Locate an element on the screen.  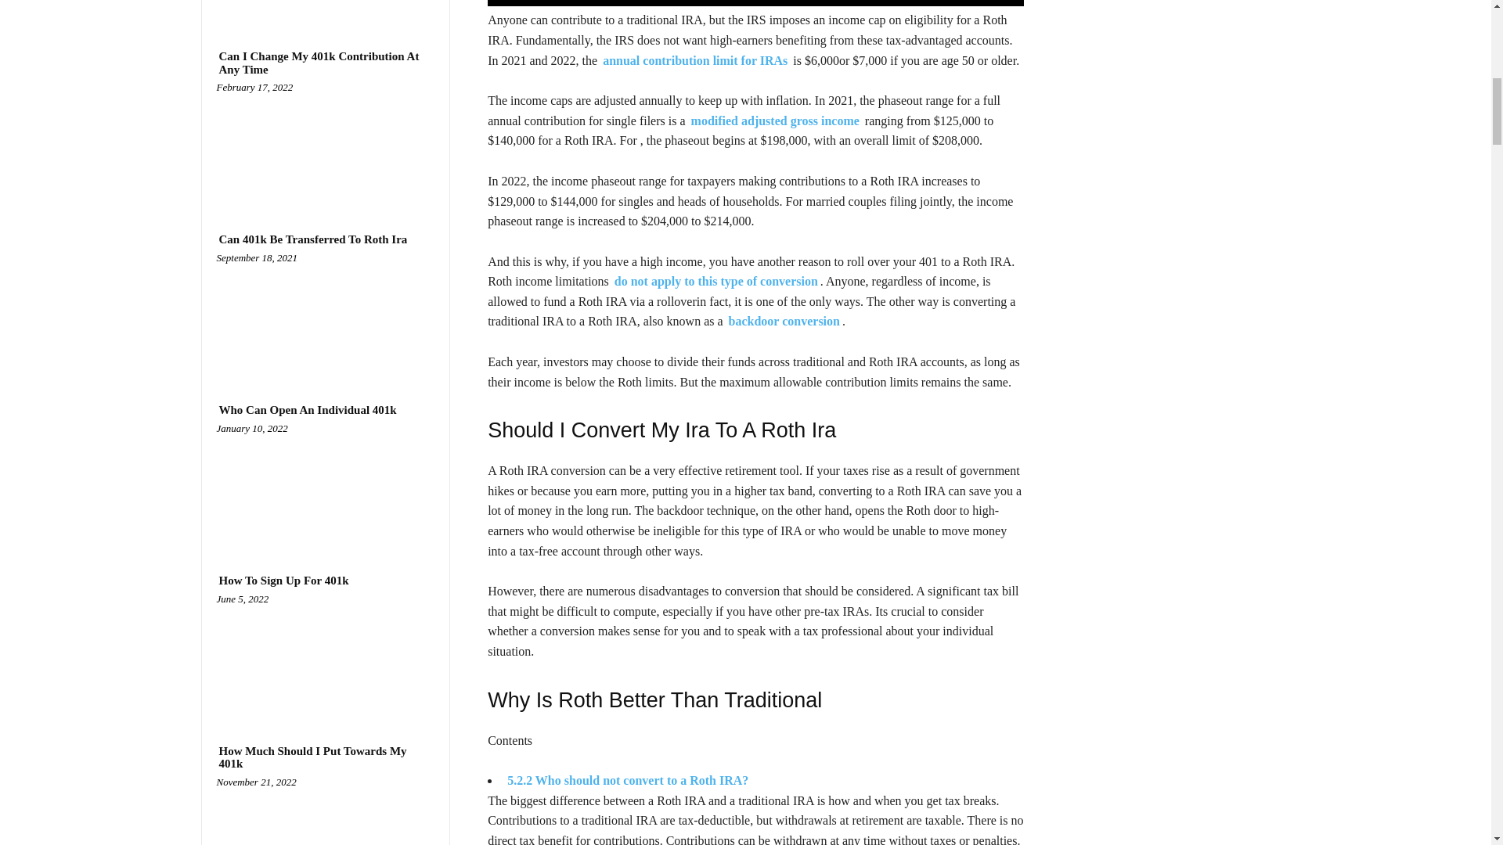
Can I Change My 401k Contribution At Any Time is located at coordinates (325, 63).